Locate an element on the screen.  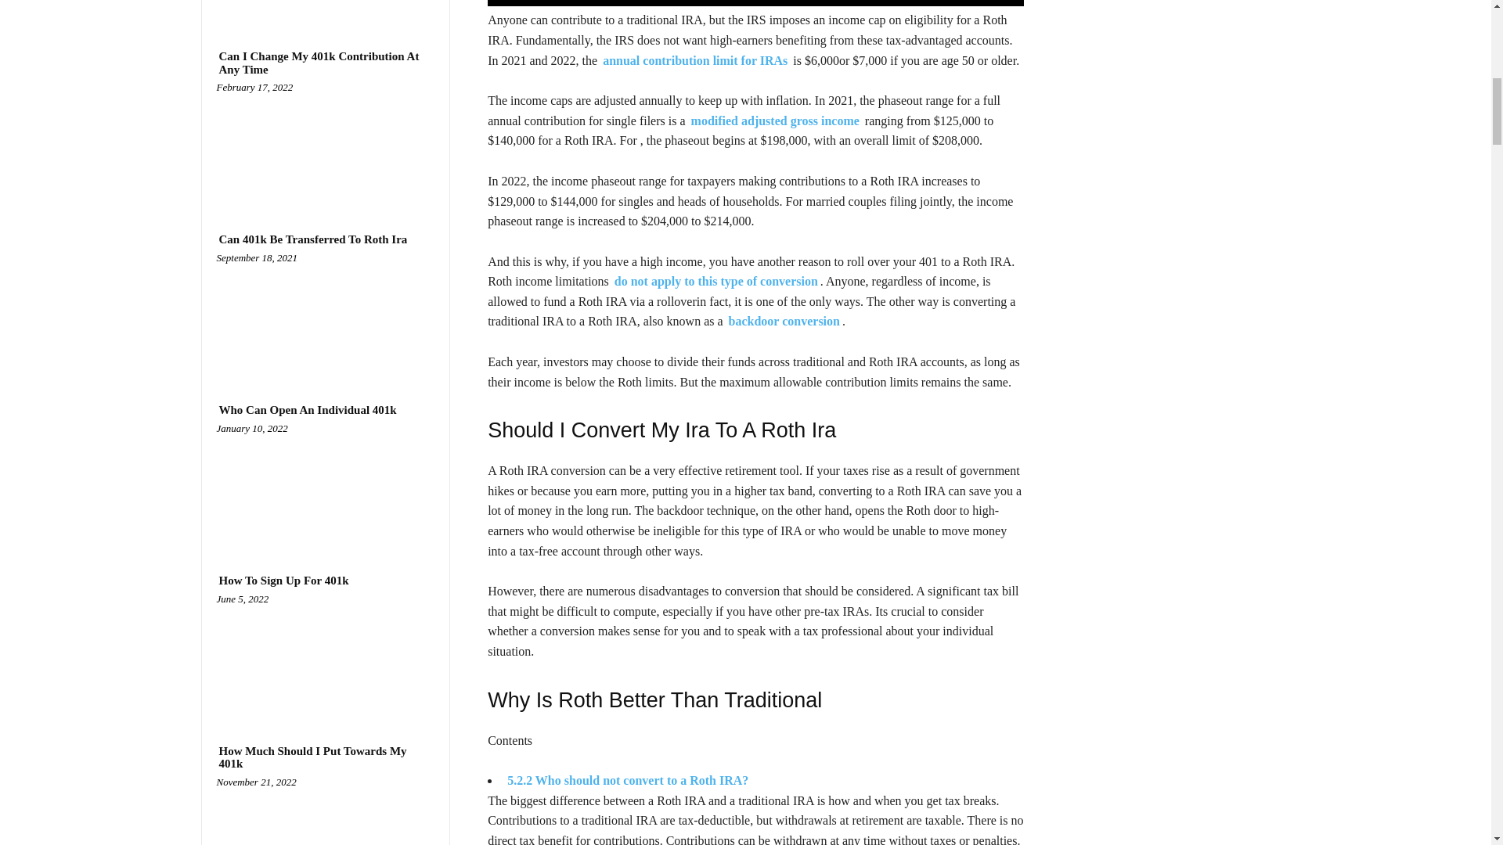
Can I Change My 401k Contribution At Any Time is located at coordinates (325, 63).